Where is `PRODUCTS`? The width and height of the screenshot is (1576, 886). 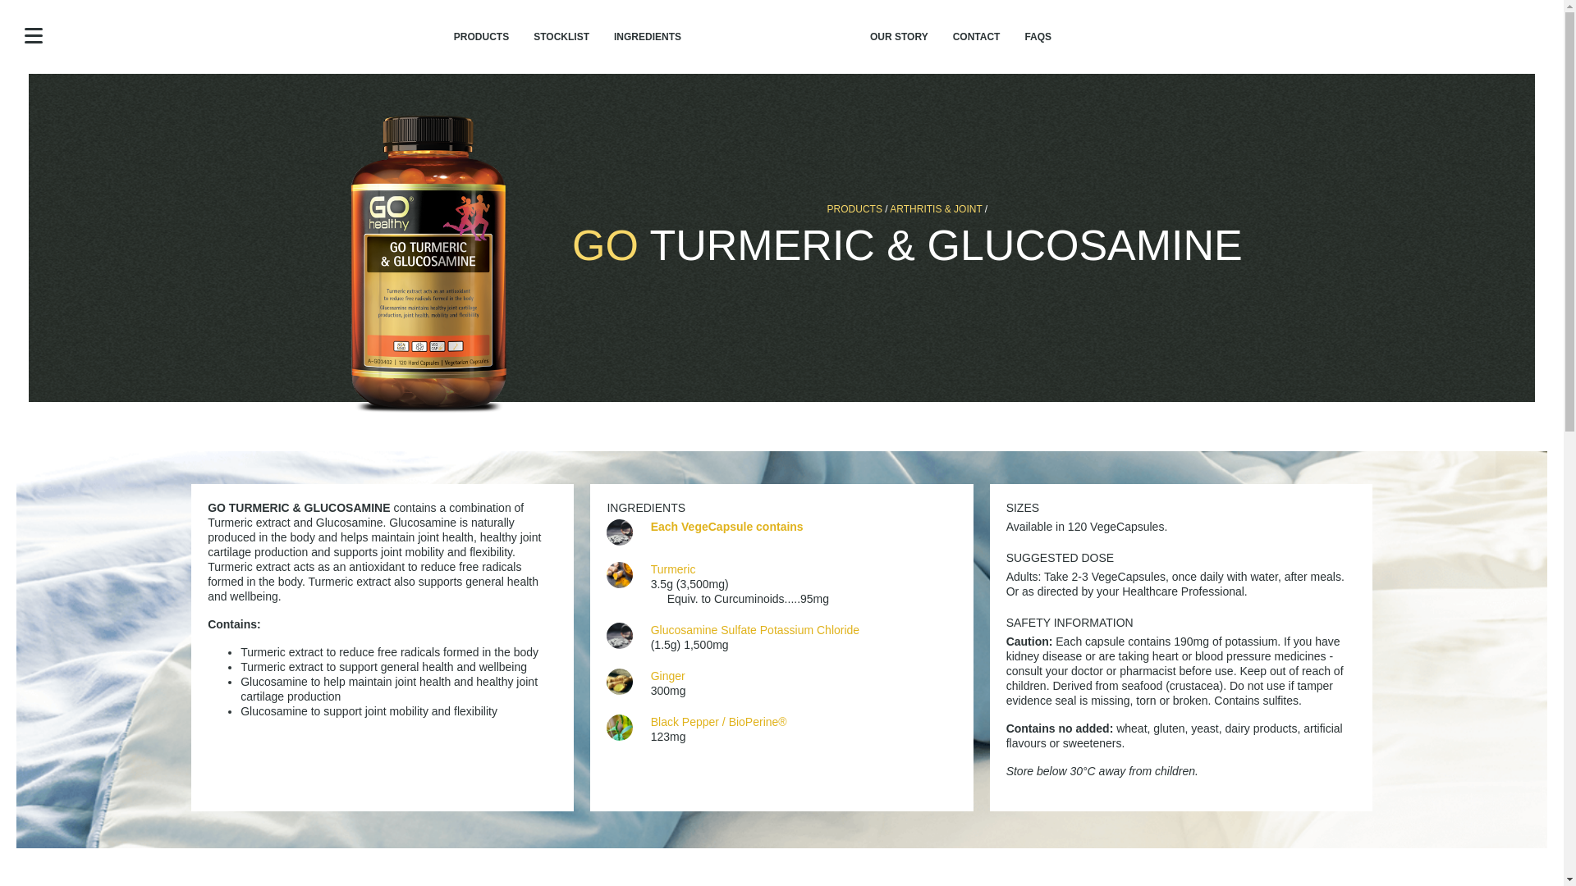 PRODUCTS is located at coordinates (481, 36).